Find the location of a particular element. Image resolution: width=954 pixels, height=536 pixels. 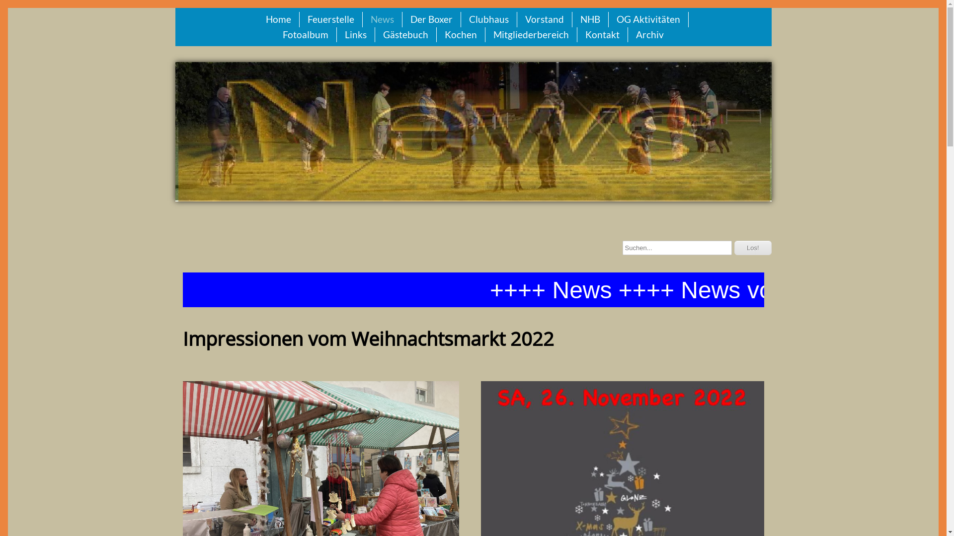

NHB is located at coordinates (590, 20).